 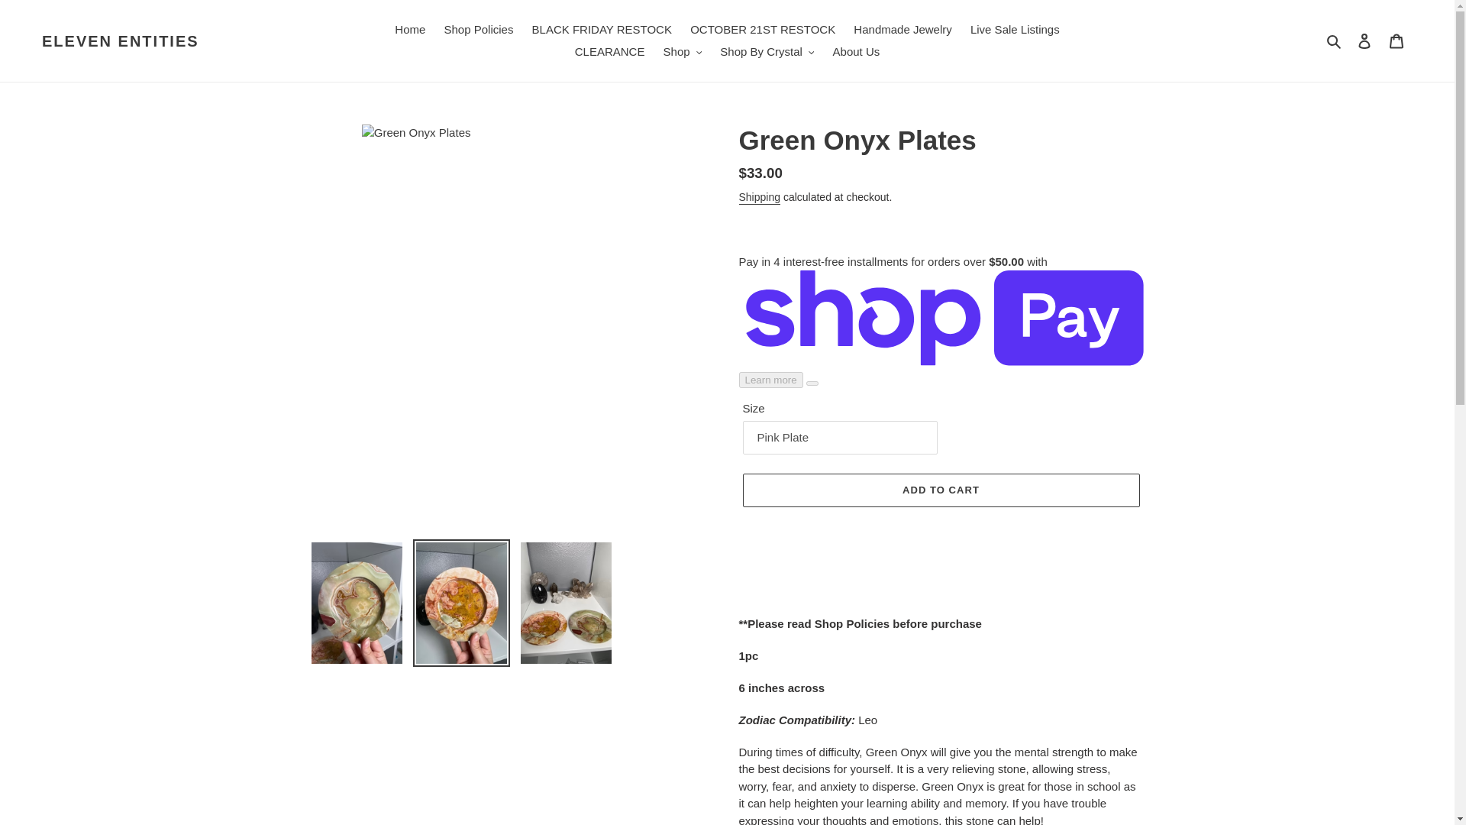 I want to click on ELEVEN ENTITIES, so click(x=121, y=41).